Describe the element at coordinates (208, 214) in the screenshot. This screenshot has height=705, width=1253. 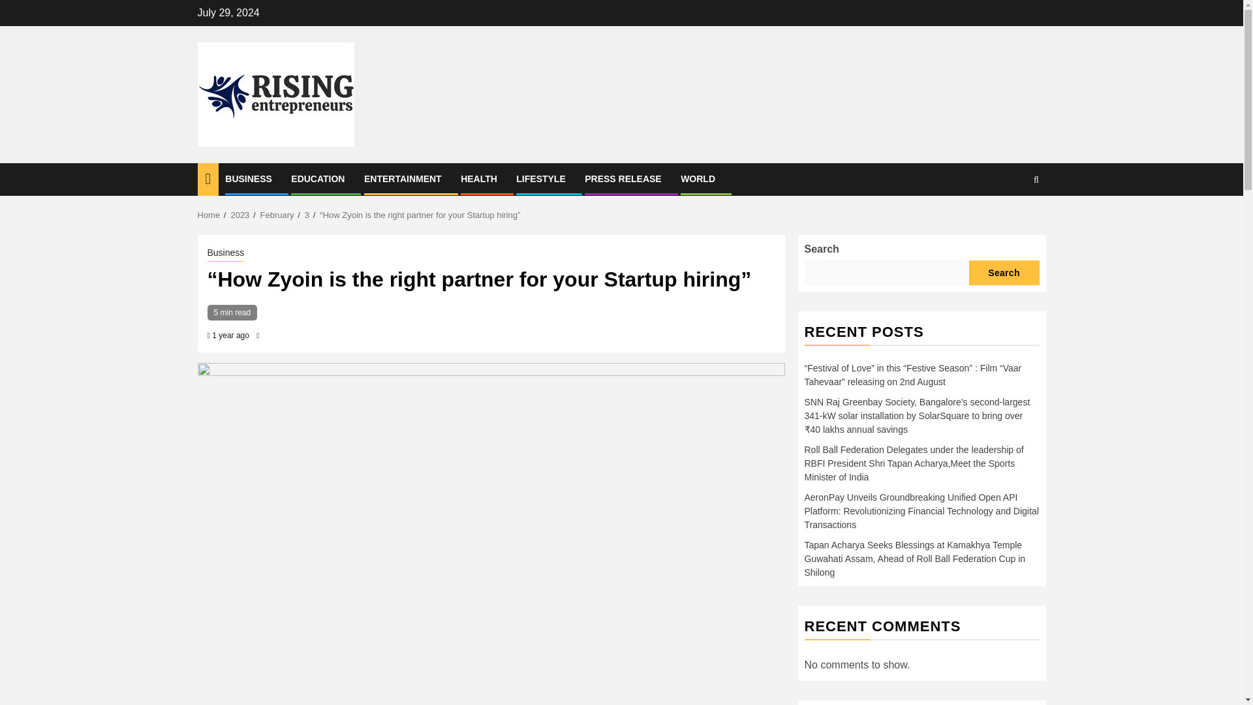
I see `Home` at that location.